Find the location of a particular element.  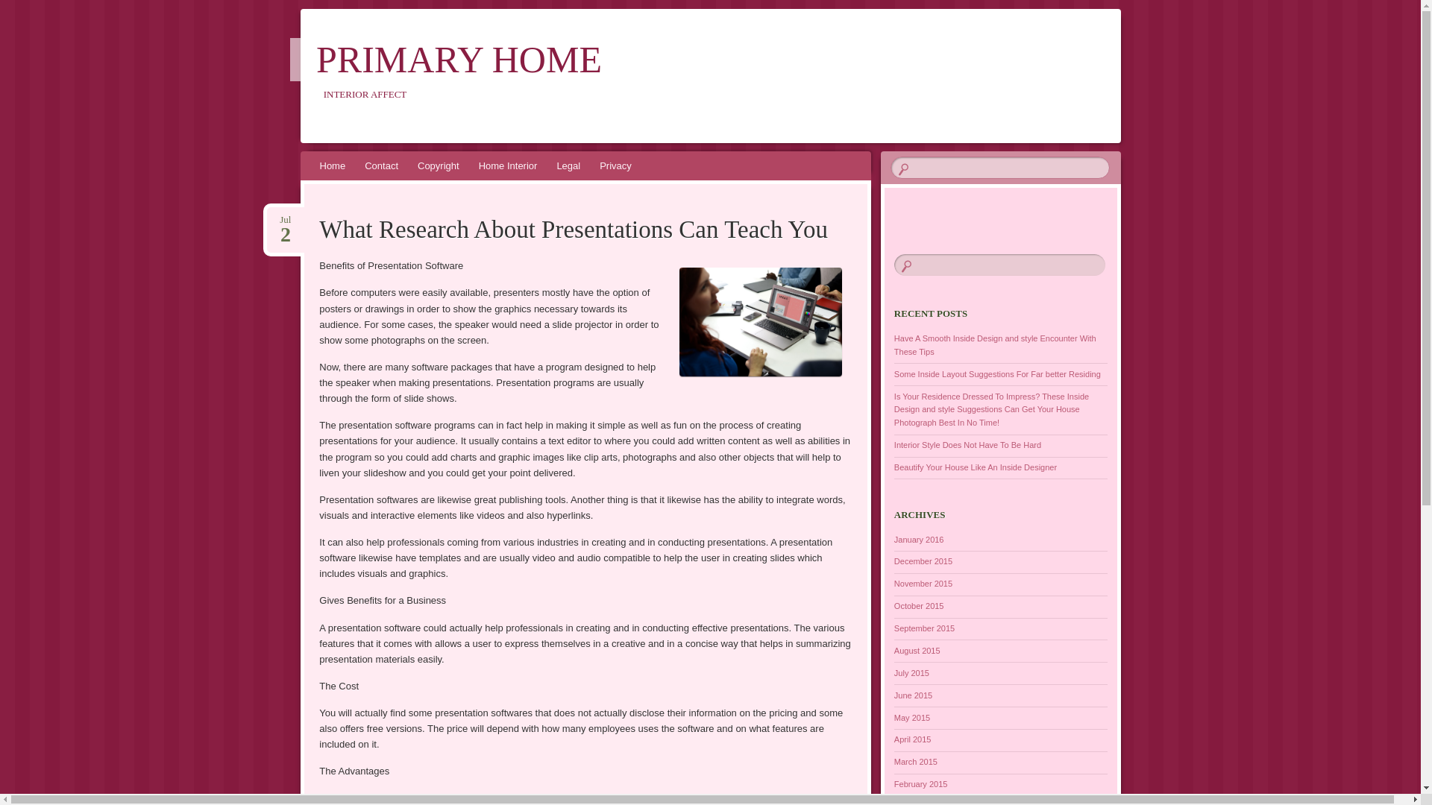

September 2015 is located at coordinates (924, 628).